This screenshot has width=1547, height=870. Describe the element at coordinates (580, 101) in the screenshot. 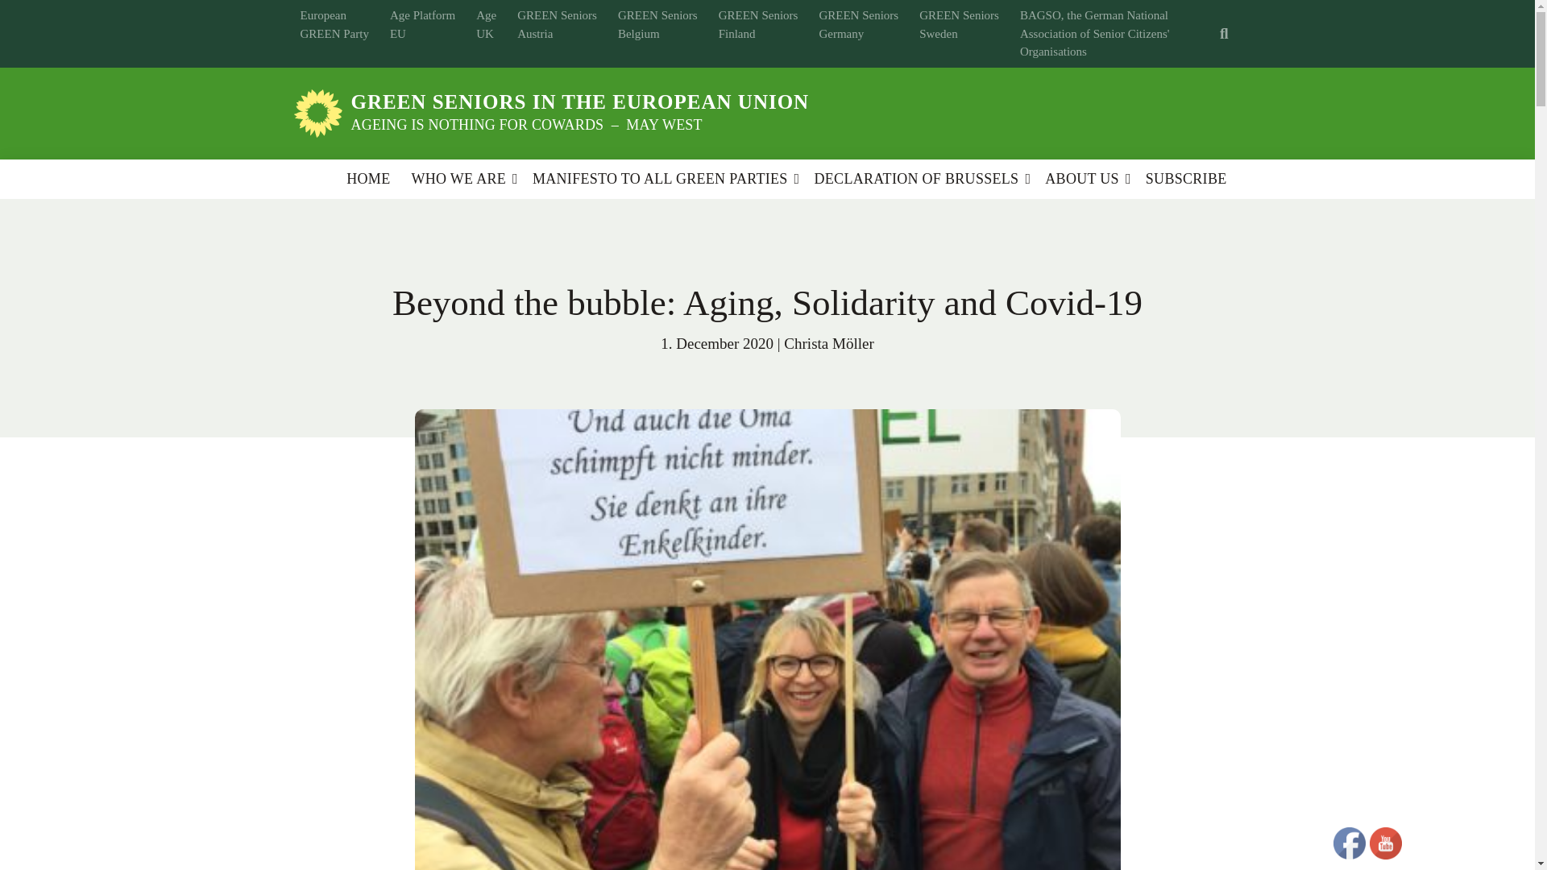

I see `GREEN SENIORS IN THE EUROPEAN UNION` at that location.